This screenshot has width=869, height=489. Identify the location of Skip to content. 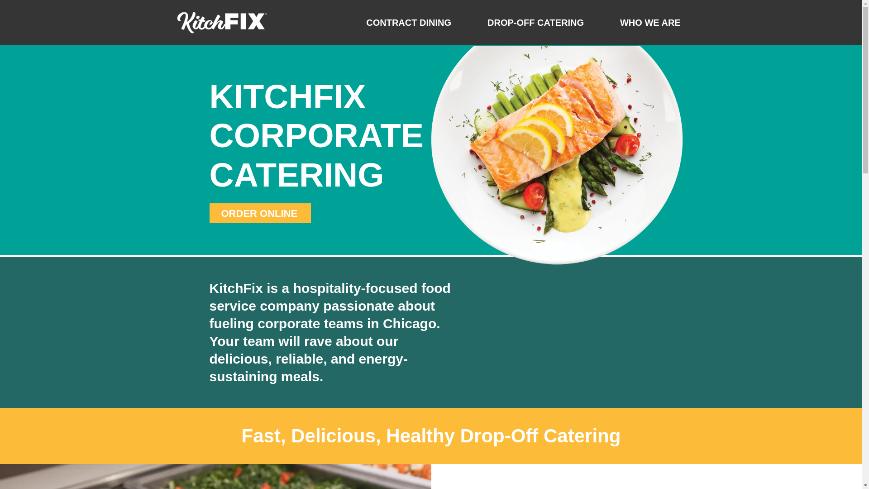
(7, 19).